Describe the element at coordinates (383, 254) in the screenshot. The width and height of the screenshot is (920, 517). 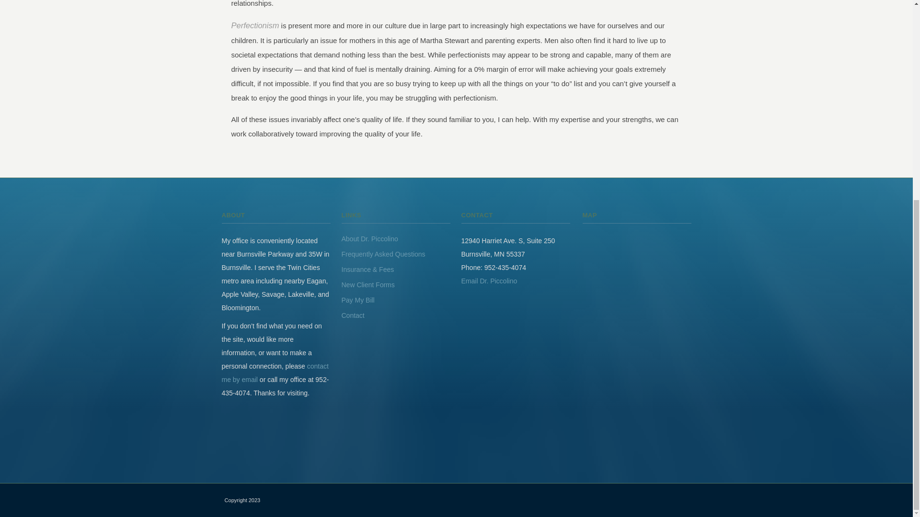
I see `Frequently Asked Questions` at that location.